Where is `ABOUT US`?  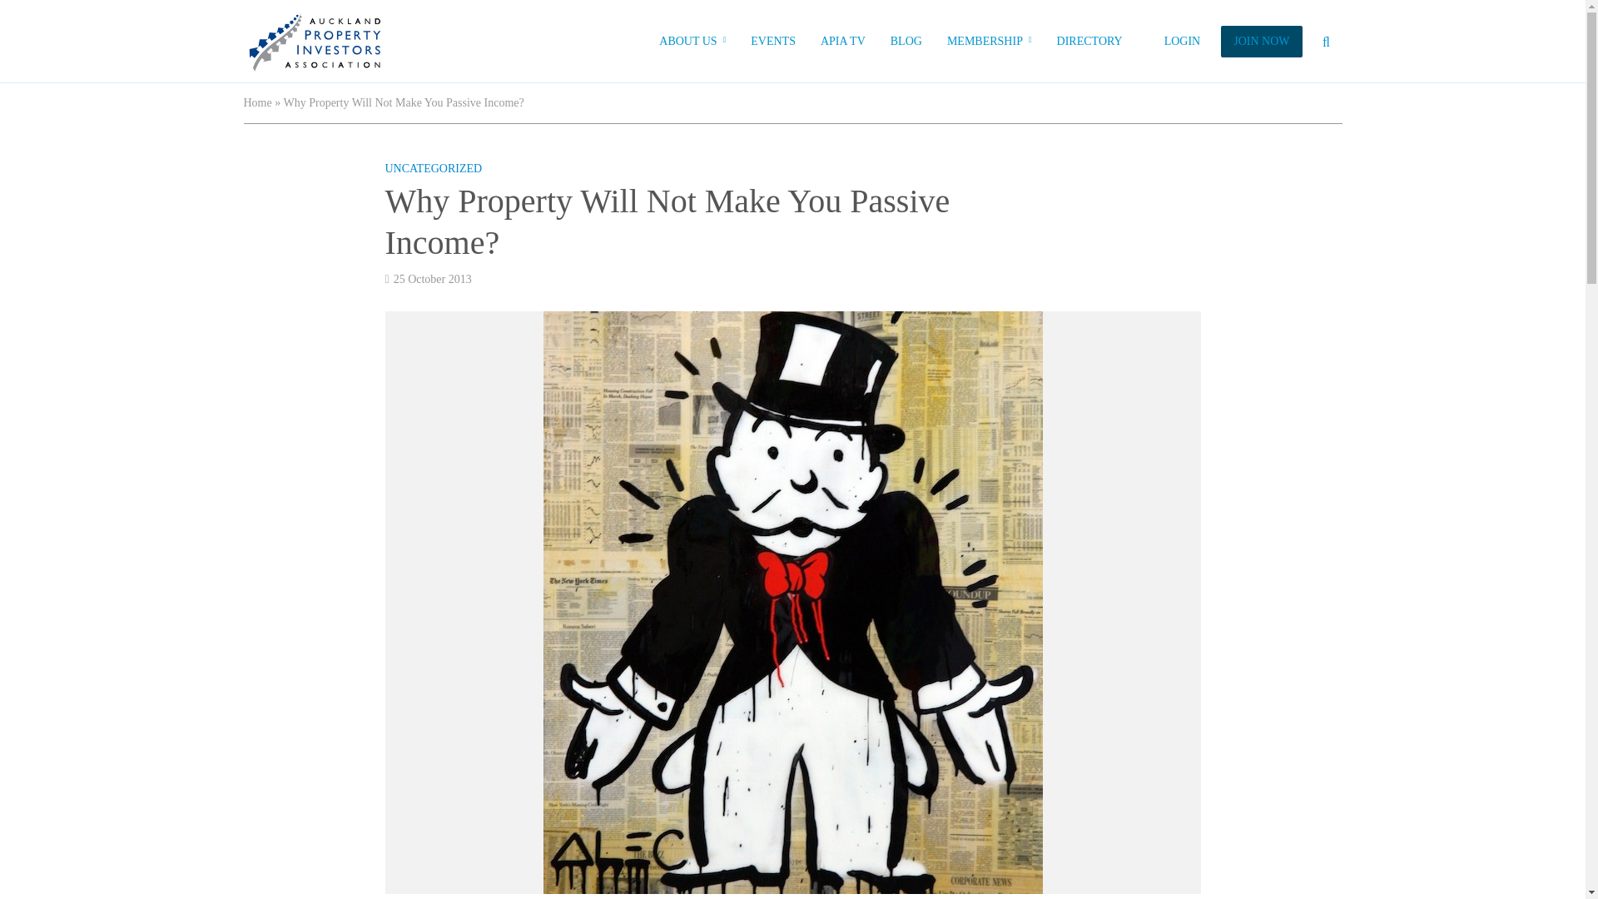 ABOUT US is located at coordinates (692, 42).